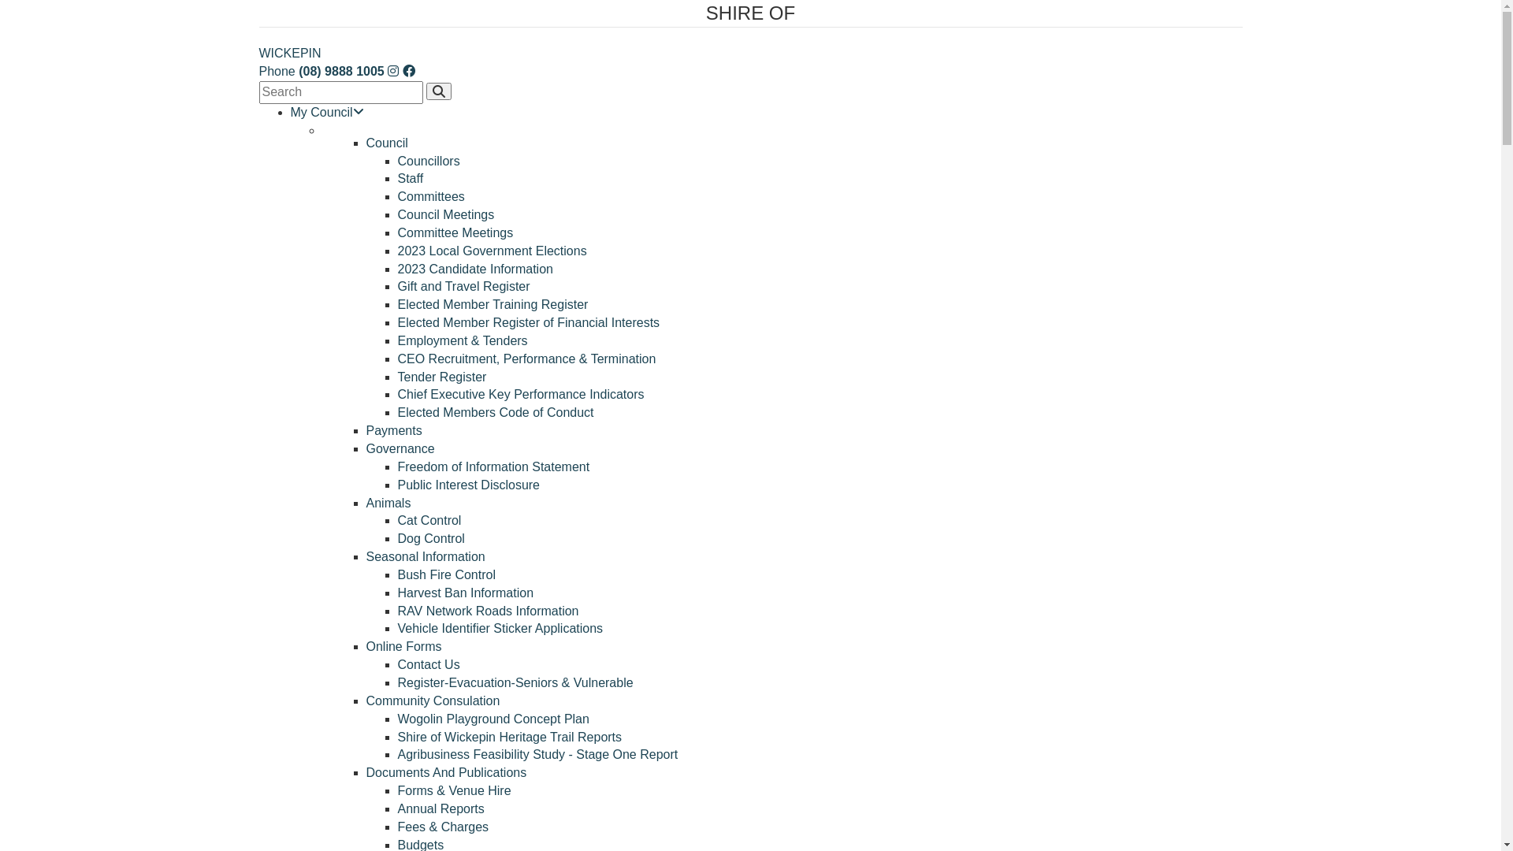  I want to click on Contact us, so click(392, 71).